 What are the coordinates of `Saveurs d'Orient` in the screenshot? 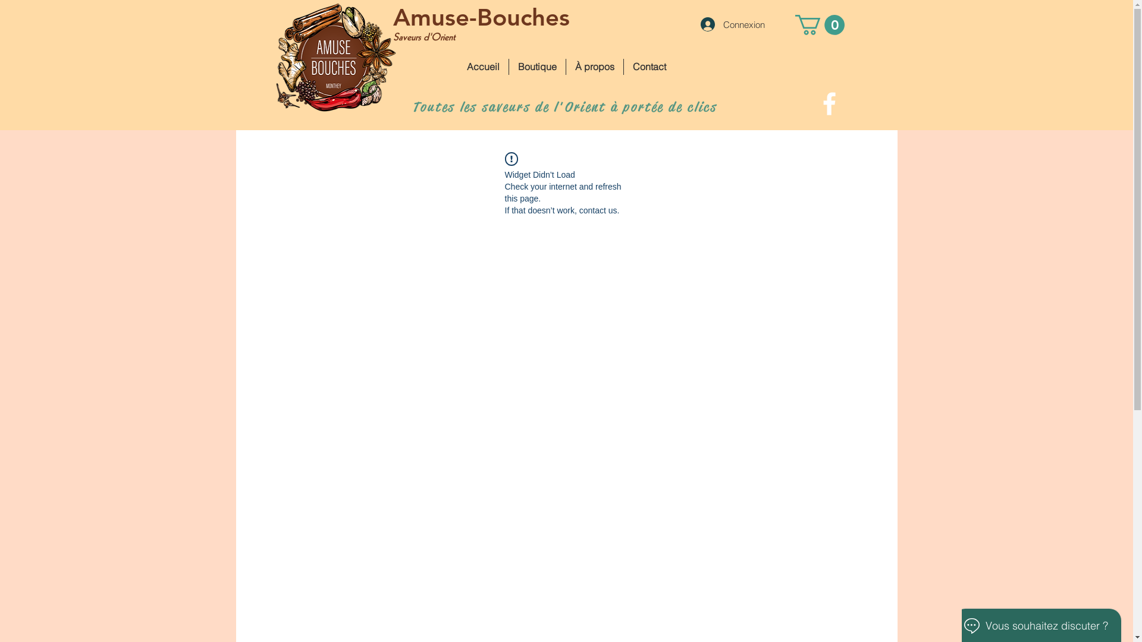 It's located at (423, 37).